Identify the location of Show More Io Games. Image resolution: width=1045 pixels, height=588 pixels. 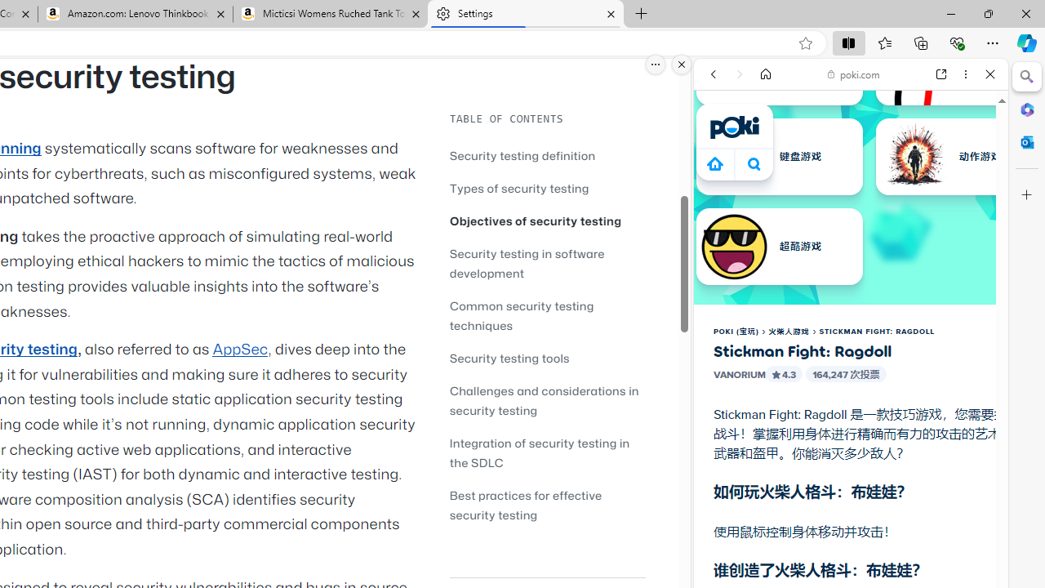
(950, 506).